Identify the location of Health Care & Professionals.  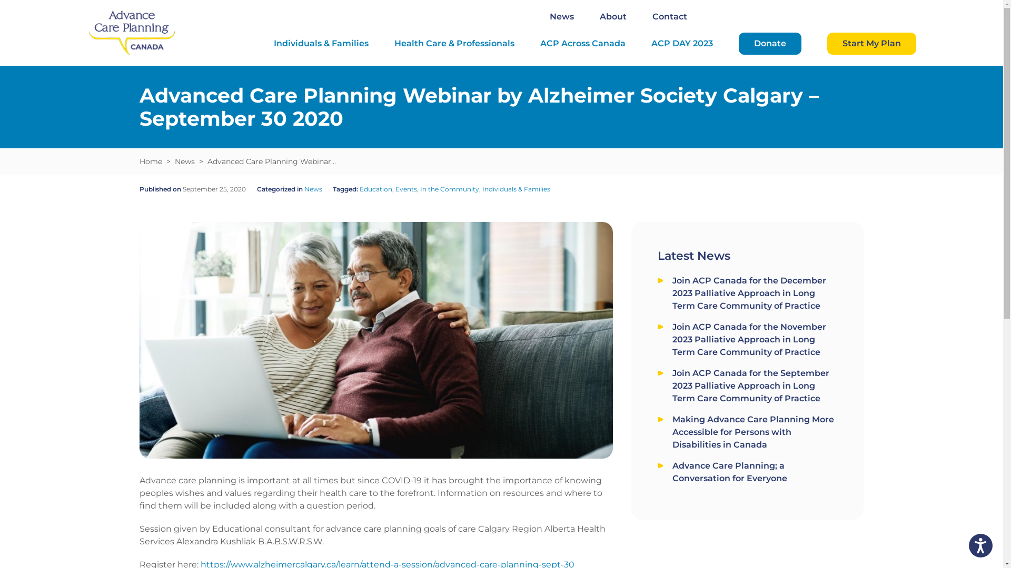
(454, 44).